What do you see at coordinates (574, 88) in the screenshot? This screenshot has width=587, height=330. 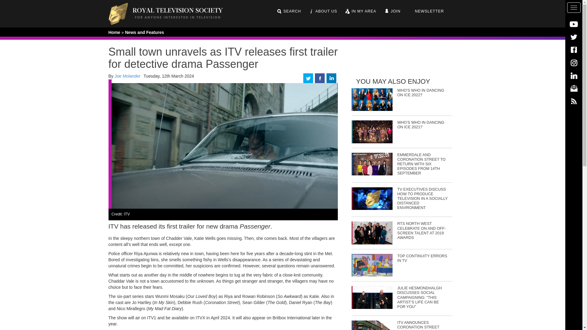 I see `Contact Us` at bounding box center [574, 88].